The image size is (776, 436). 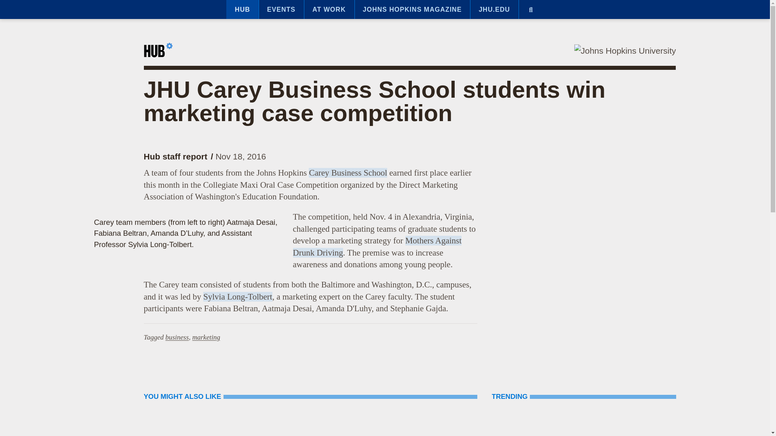 I want to click on AT WORK, so click(x=329, y=10).